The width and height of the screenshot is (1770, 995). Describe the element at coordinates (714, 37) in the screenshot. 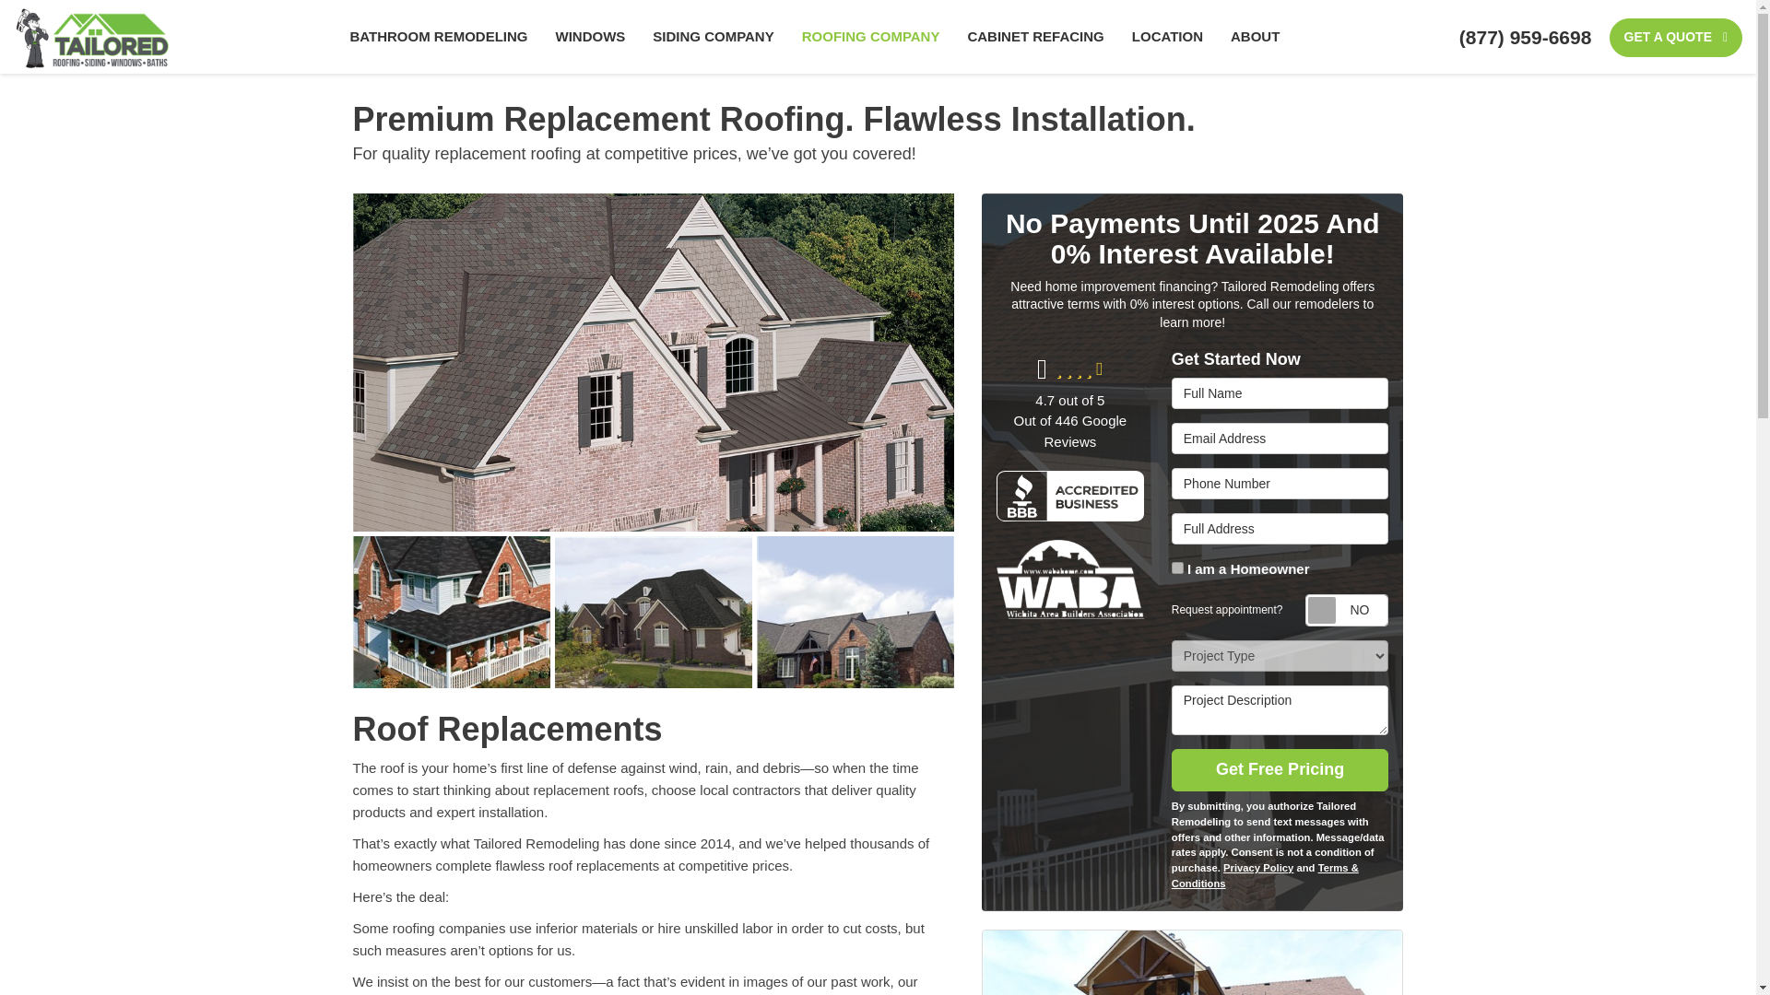

I see `SIDING COMPANY` at that location.